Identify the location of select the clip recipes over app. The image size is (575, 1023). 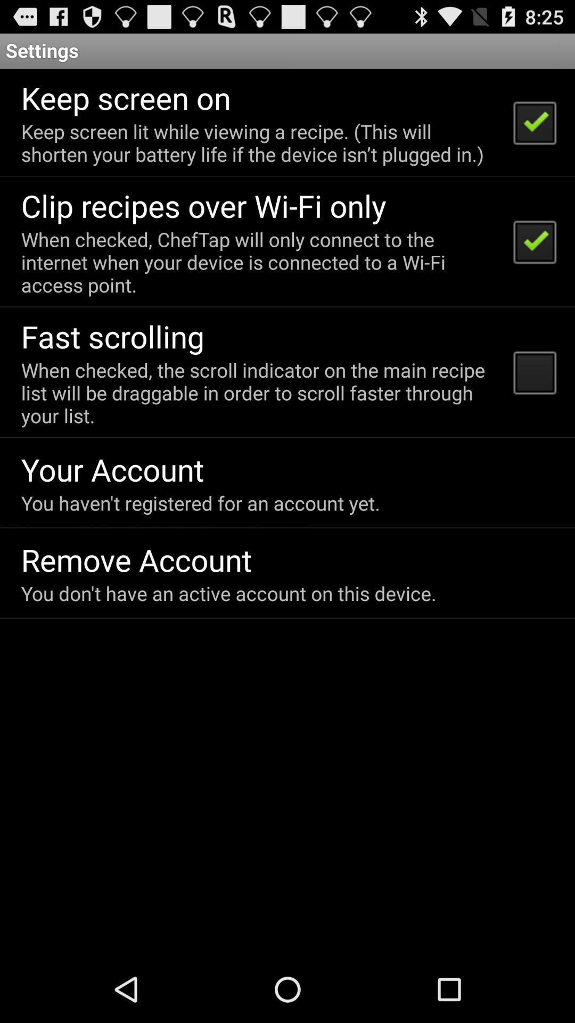
(203, 206).